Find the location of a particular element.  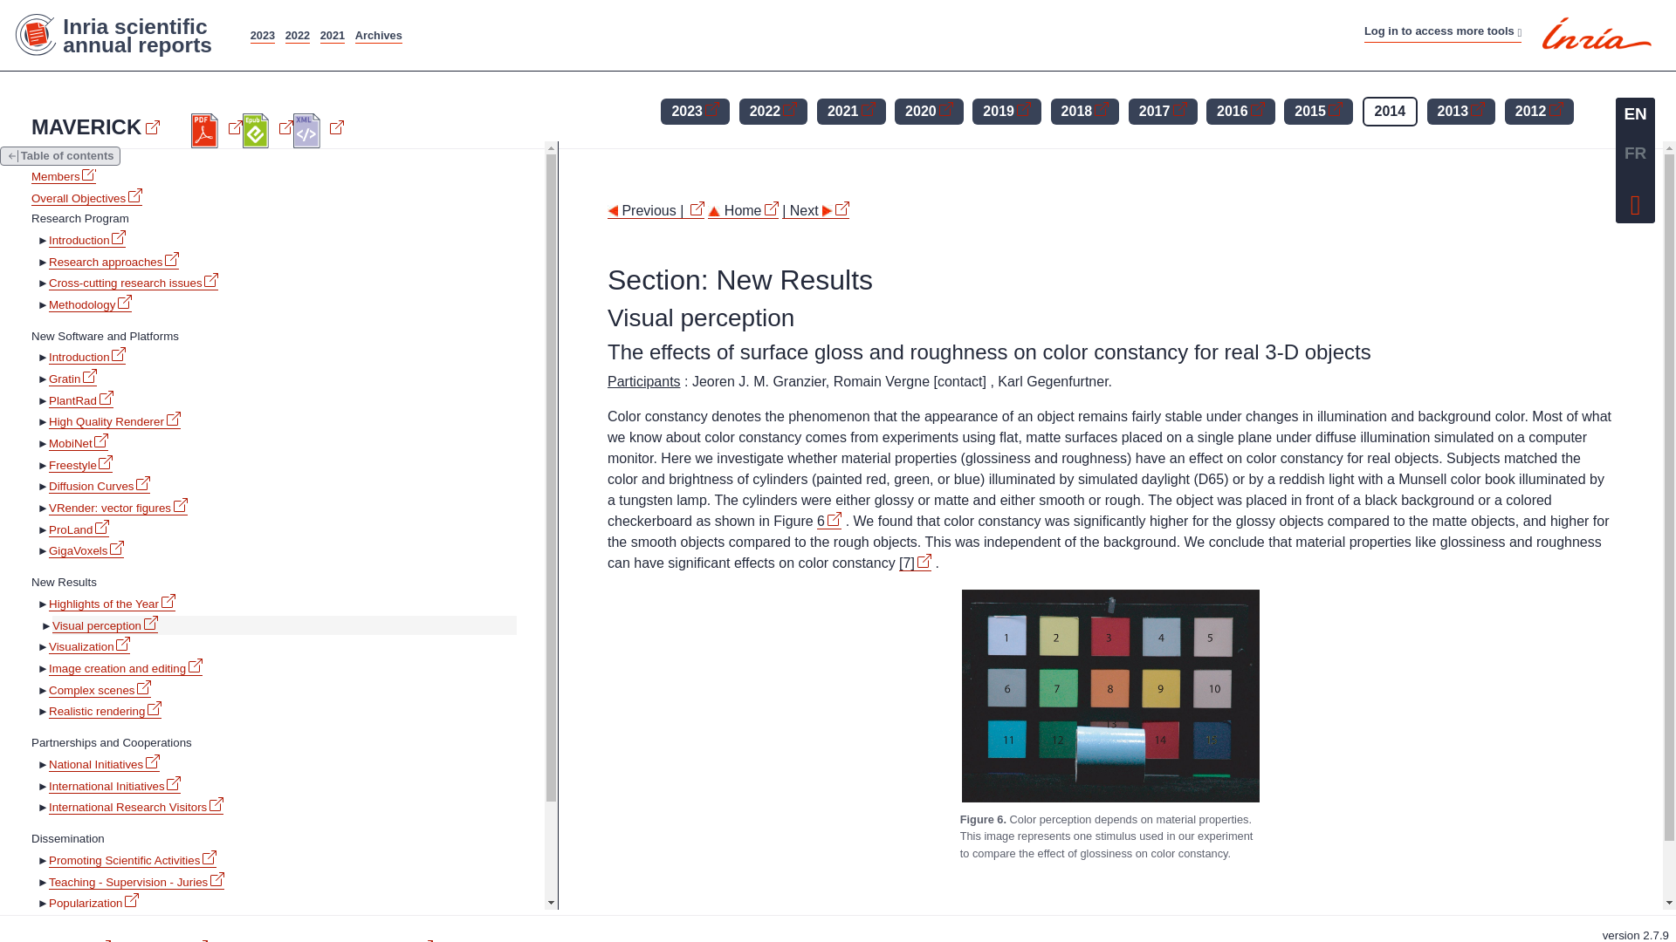

Home page - Inria scientific annual reports is located at coordinates (122, 35).